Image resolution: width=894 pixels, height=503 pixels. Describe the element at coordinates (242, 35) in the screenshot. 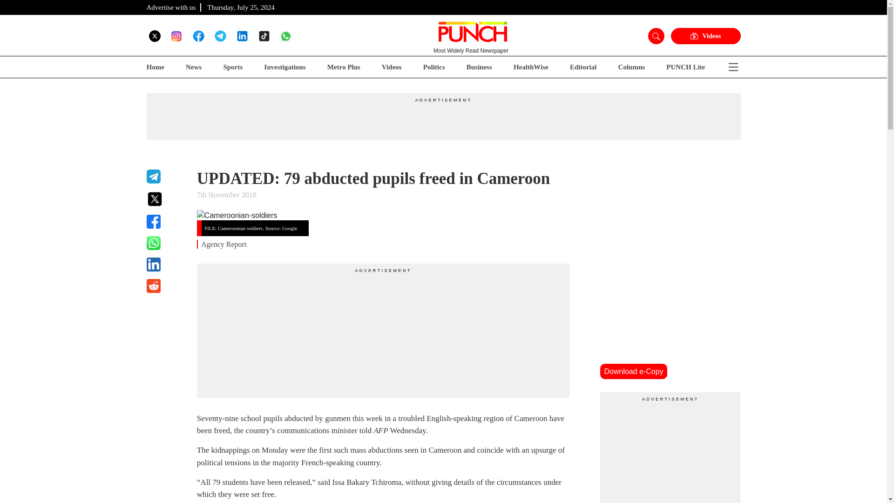

I see `Follow us on Linkedin` at that location.